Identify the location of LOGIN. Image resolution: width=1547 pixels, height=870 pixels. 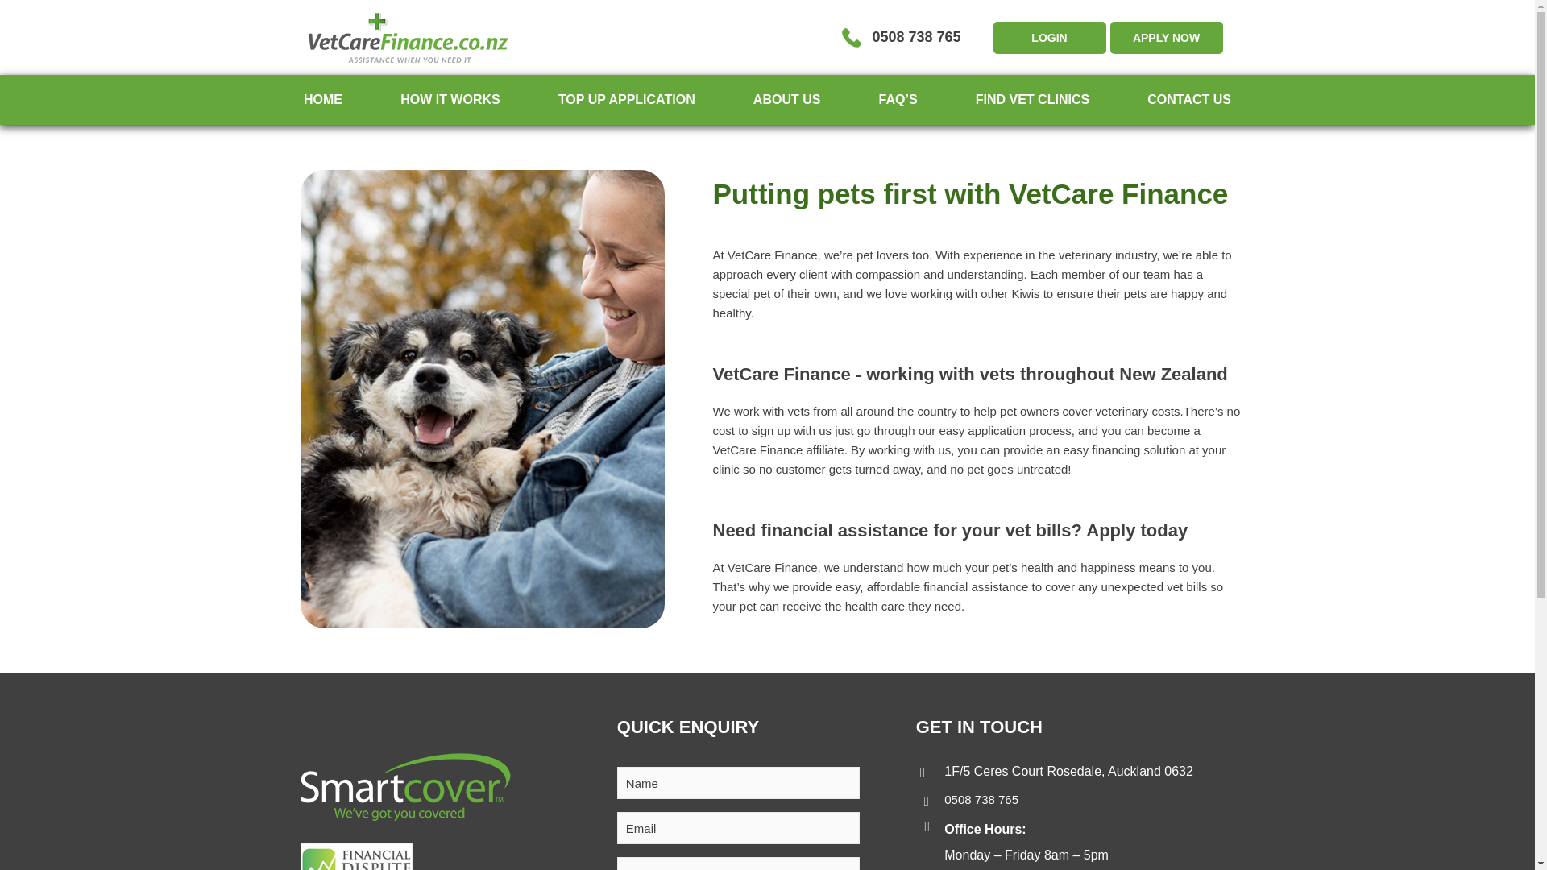
(1049, 36).